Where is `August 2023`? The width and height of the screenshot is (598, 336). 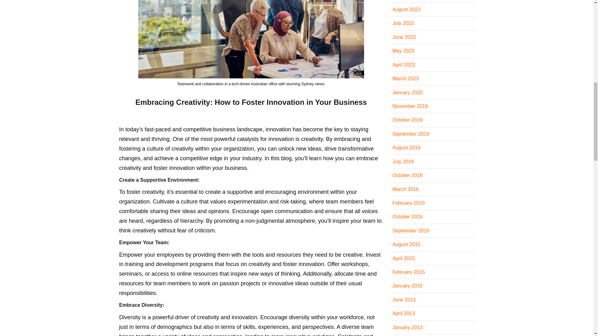
August 2023 is located at coordinates (406, 9).